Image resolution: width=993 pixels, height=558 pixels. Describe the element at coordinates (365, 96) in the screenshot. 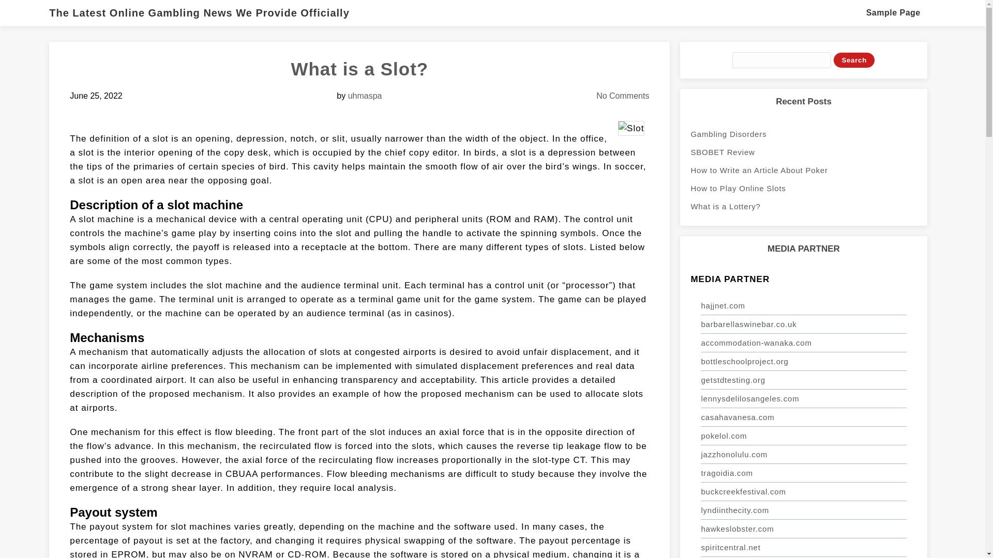

I see `uhmaspa` at that location.